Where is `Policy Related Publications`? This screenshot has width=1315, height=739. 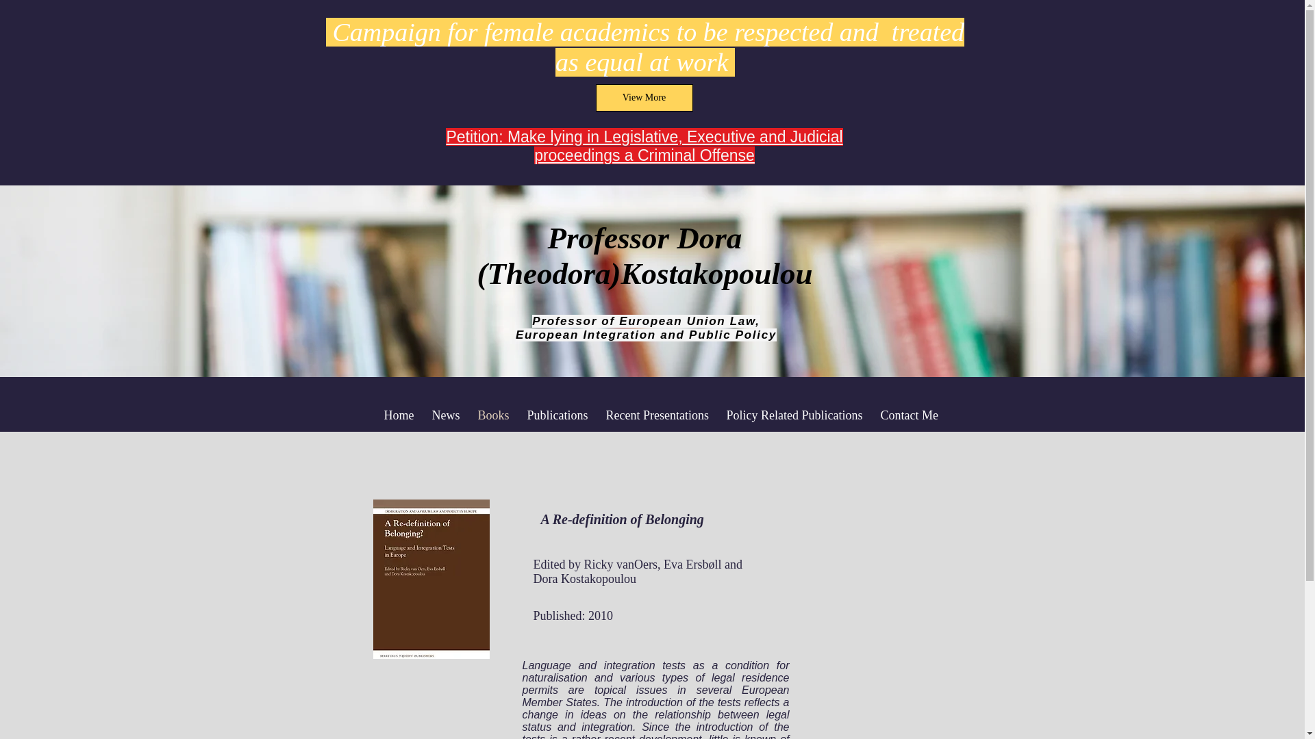 Policy Related Publications is located at coordinates (794, 415).